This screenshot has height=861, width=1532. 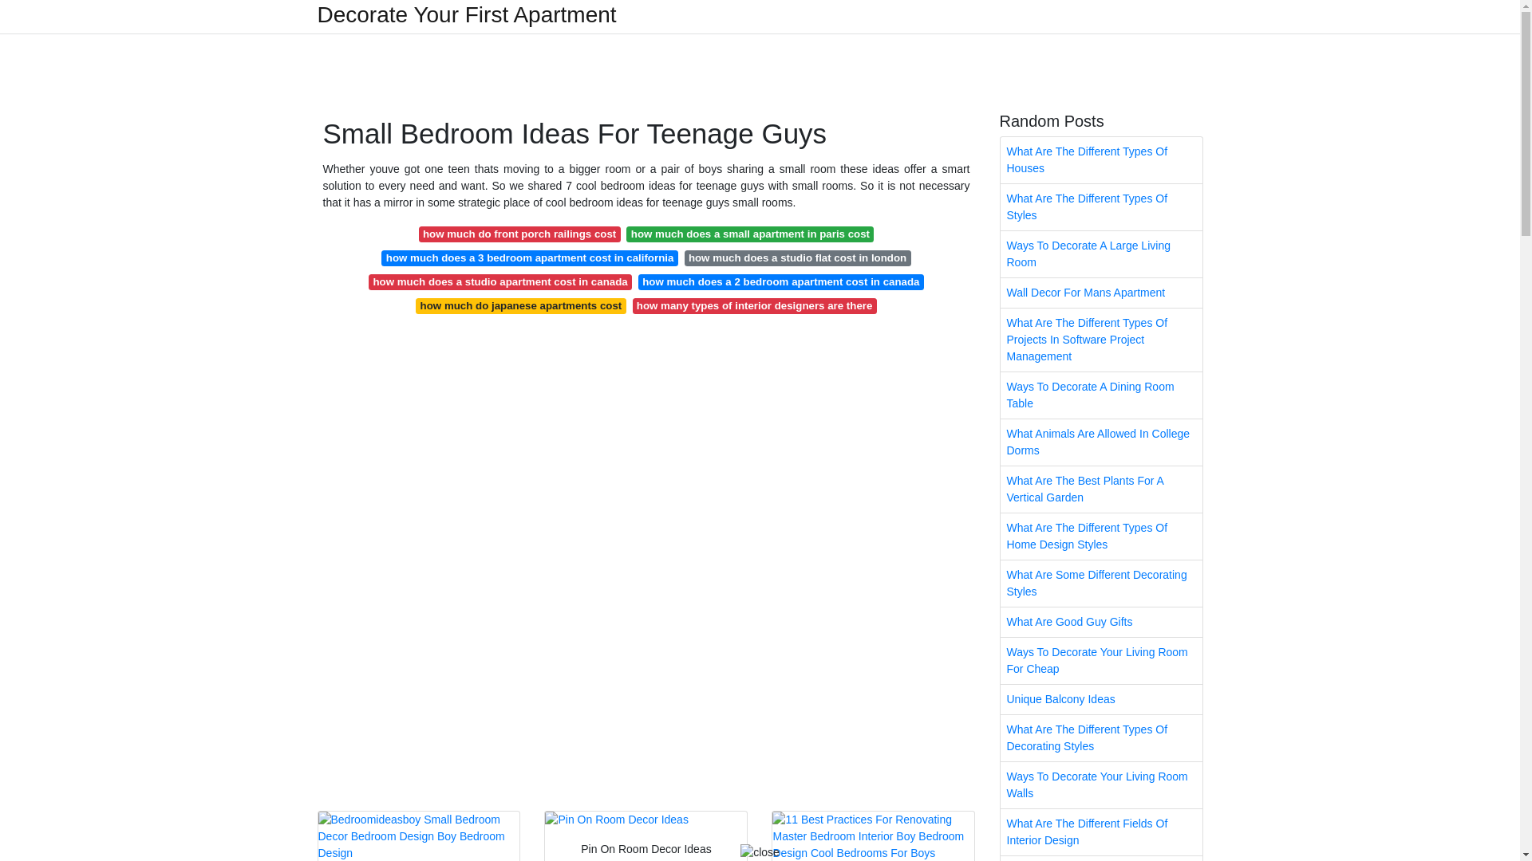 I want to click on how many types of interior designers are there, so click(x=753, y=306).